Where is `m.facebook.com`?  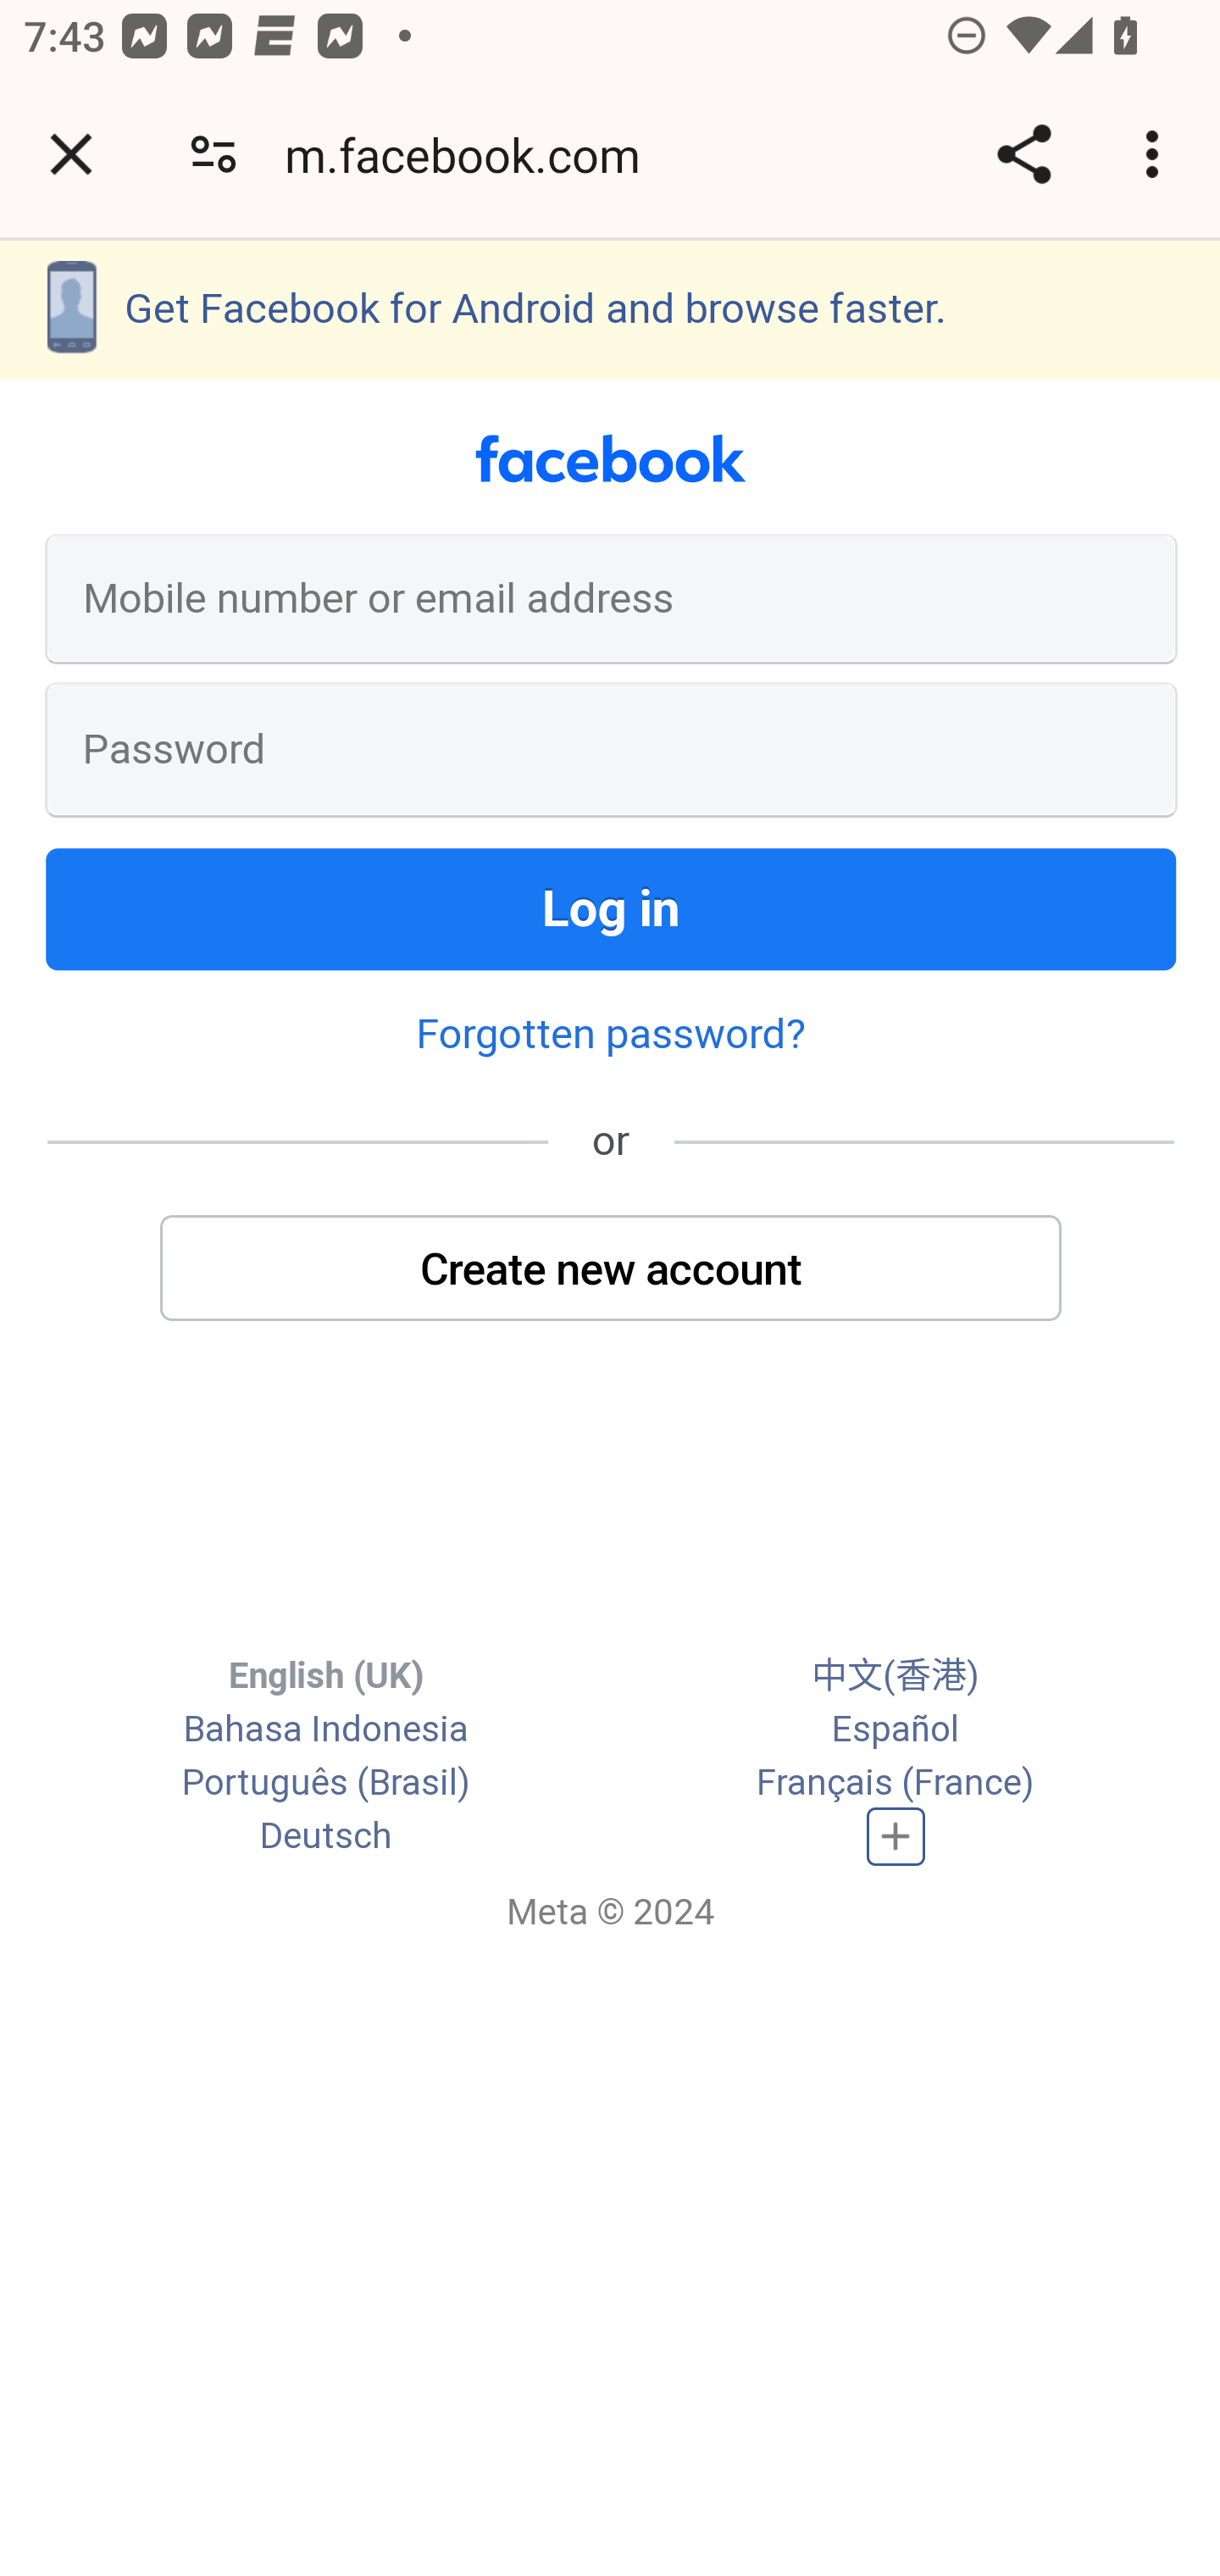
m.facebook.com is located at coordinates (474, 154).